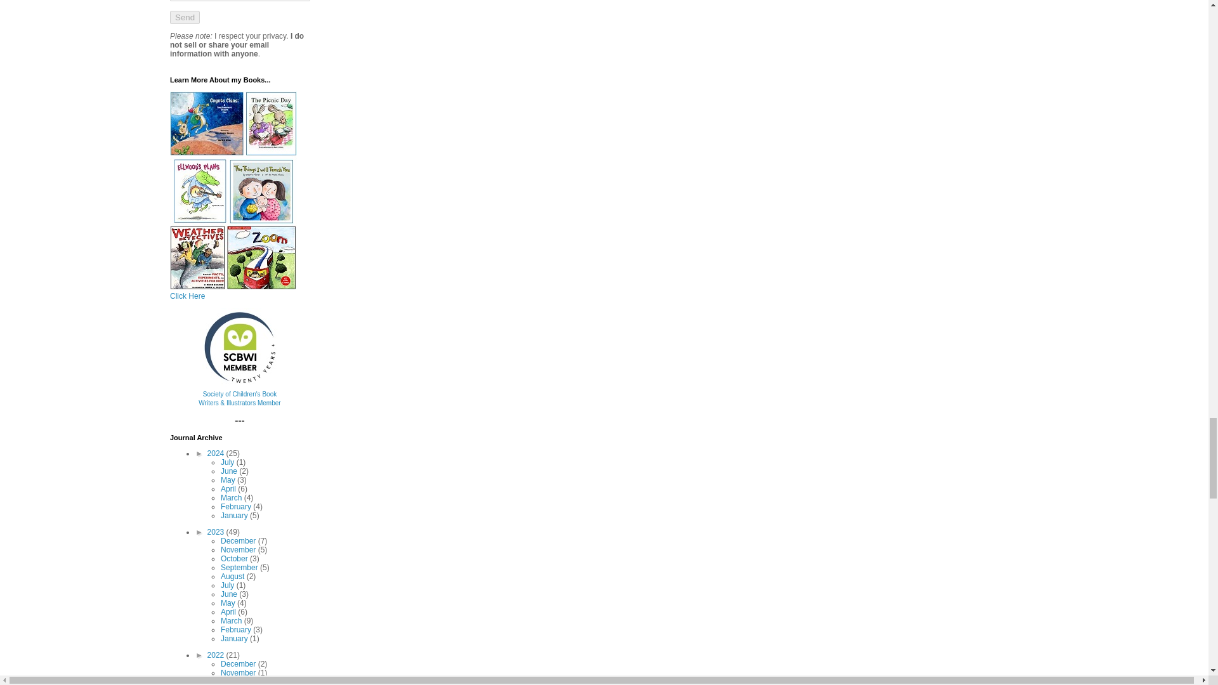  Describe the element at coordinates (185, 17) in the screenshot. I see `Send` at that location.